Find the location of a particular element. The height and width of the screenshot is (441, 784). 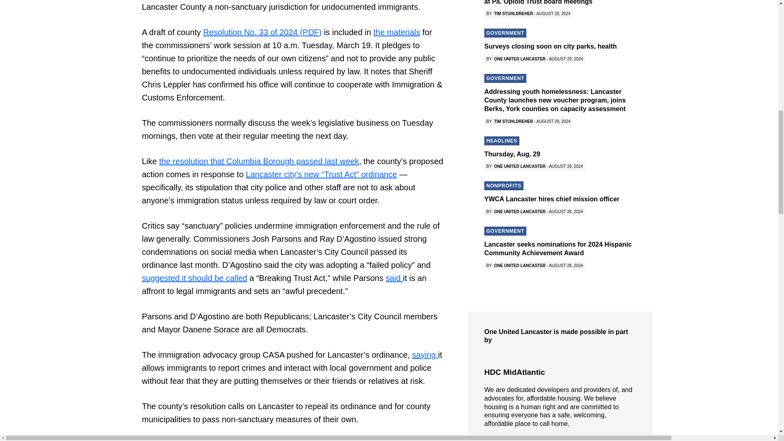

said is located at coordinates (394, 278).